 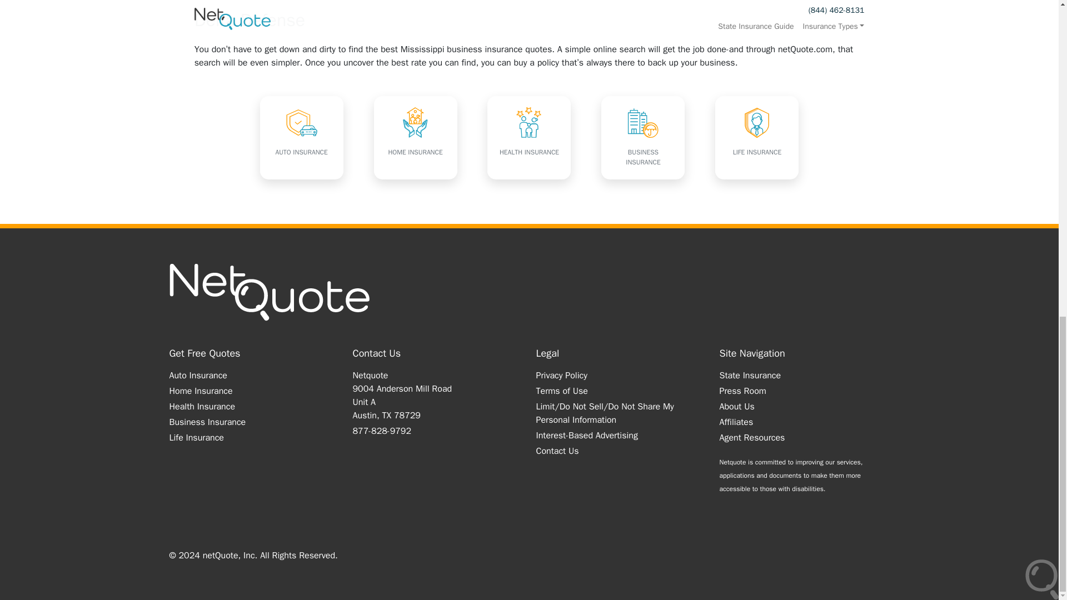 I want to click on Auto Insurance, so click(x=197, y=376).